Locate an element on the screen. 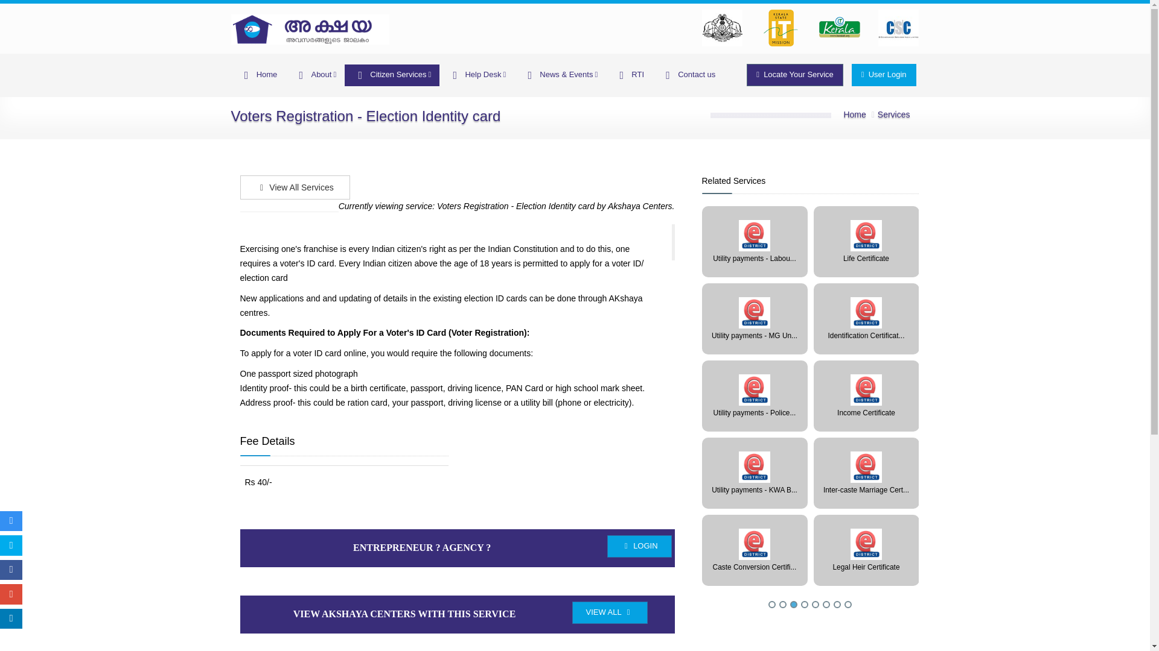    Locate Your Service is located at coordinates (794, 75).